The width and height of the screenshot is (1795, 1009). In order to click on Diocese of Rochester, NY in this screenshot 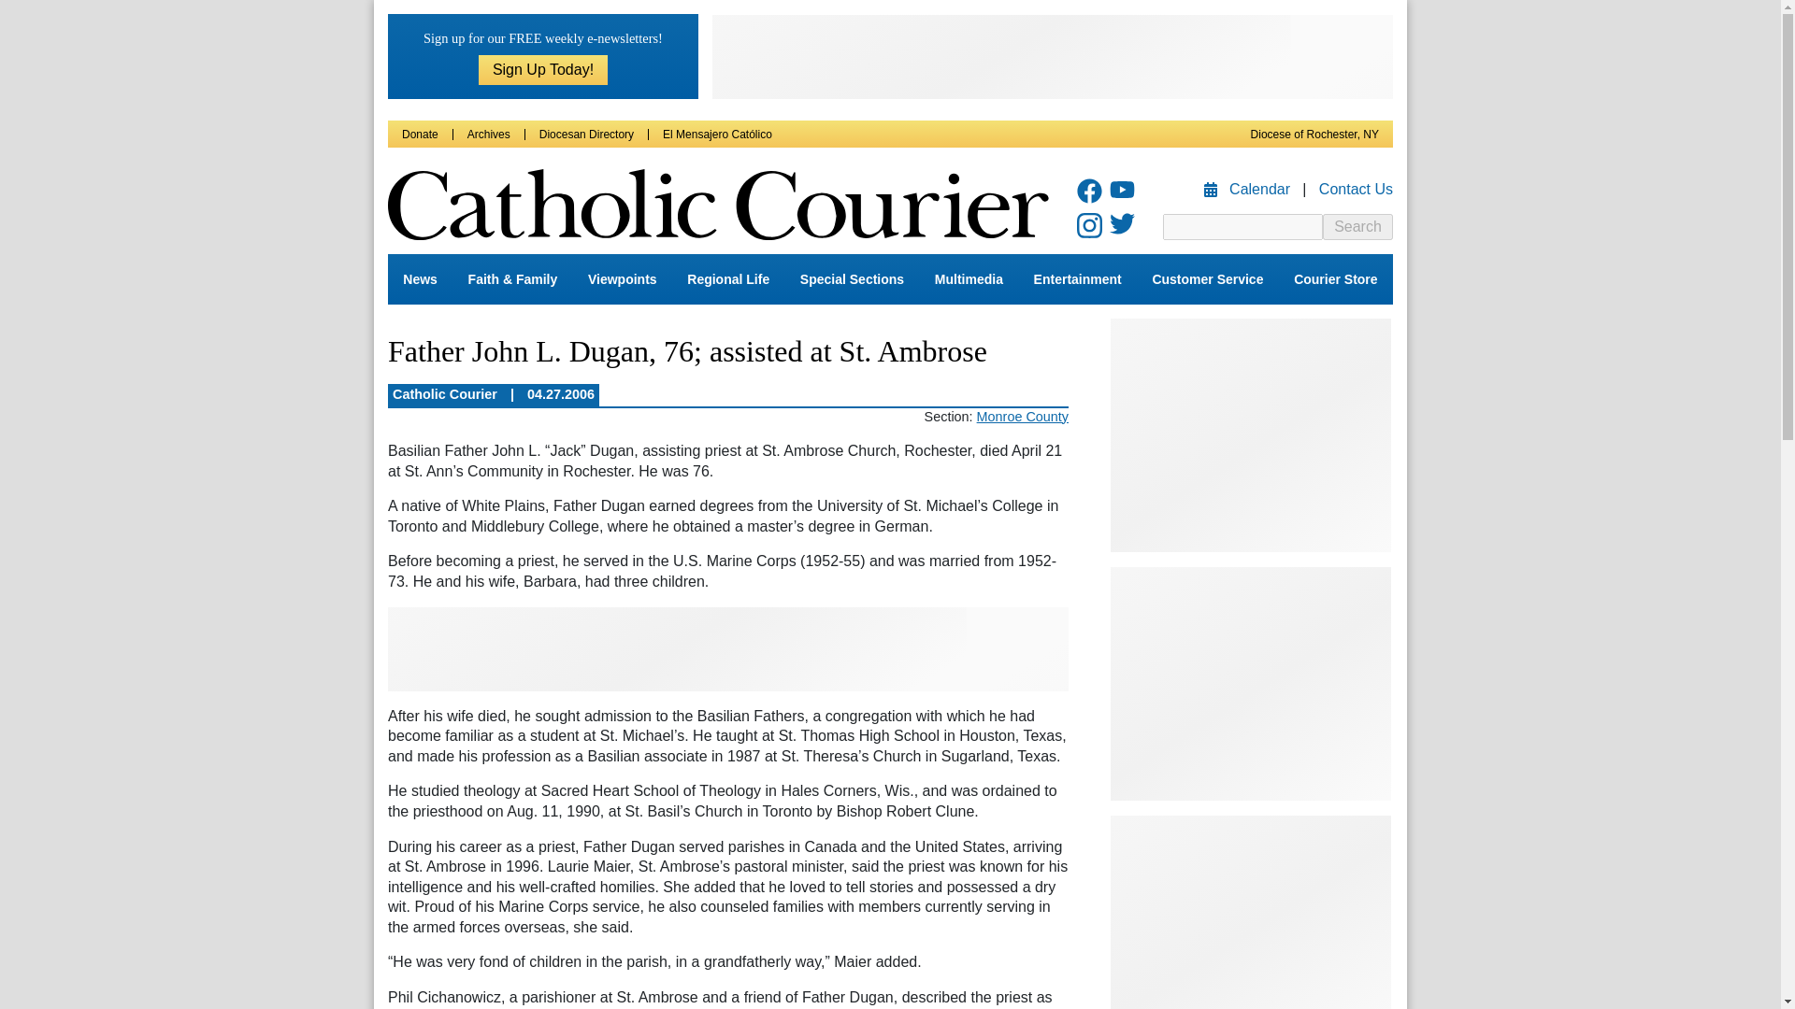, I will do `click(1314, 135)`.